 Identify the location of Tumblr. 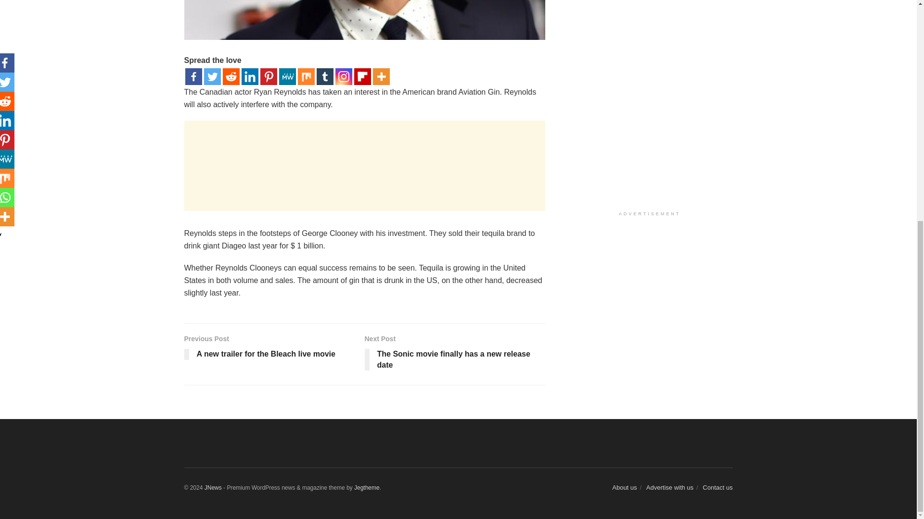
(325, 76).